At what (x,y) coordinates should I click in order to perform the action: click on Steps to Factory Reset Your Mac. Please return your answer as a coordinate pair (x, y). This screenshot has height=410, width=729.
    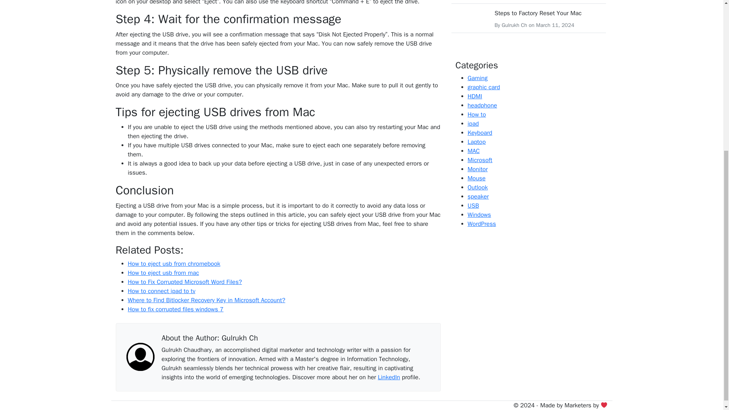
    Looking at the image, I should click on (538, 13).